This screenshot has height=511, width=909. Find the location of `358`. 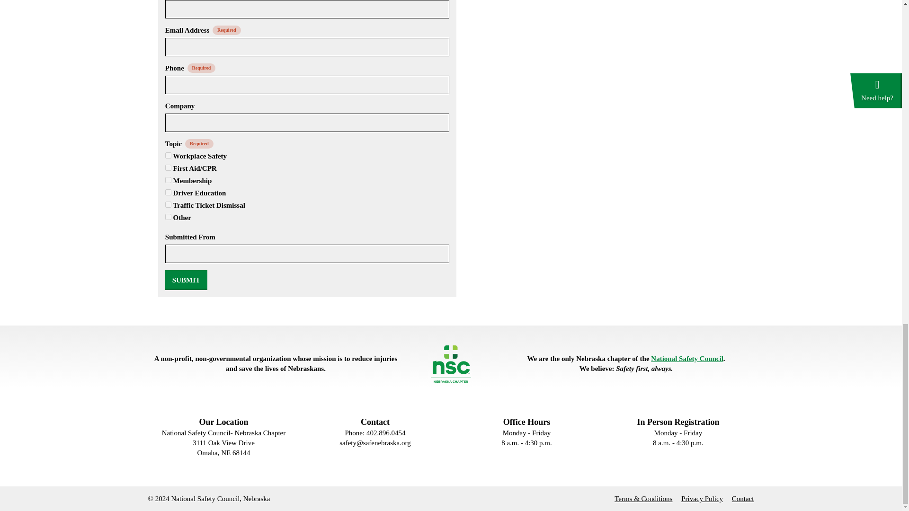

358 is located at coordinates (169, 217).